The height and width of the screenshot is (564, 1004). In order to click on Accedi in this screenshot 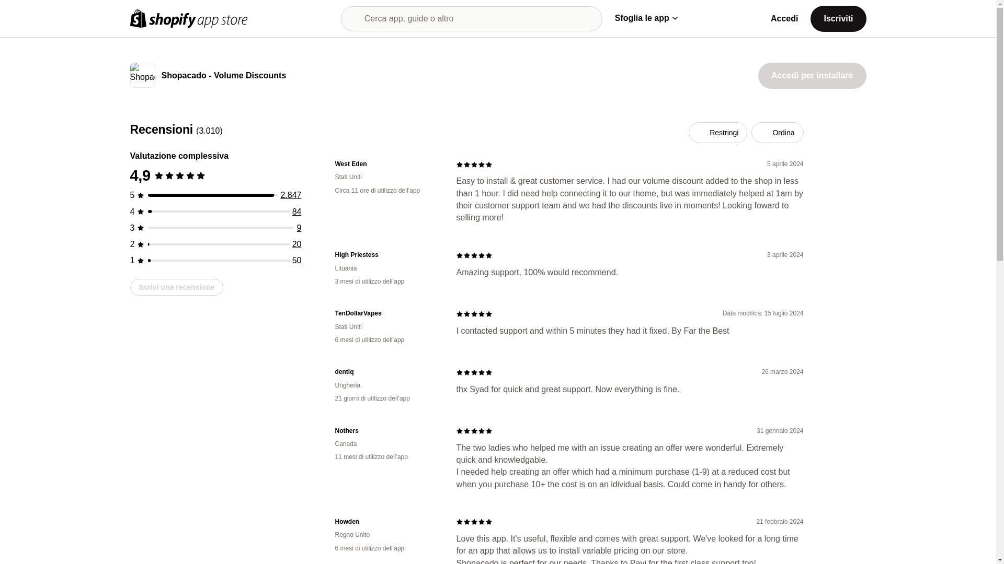, I will do `click(784, 19)`.